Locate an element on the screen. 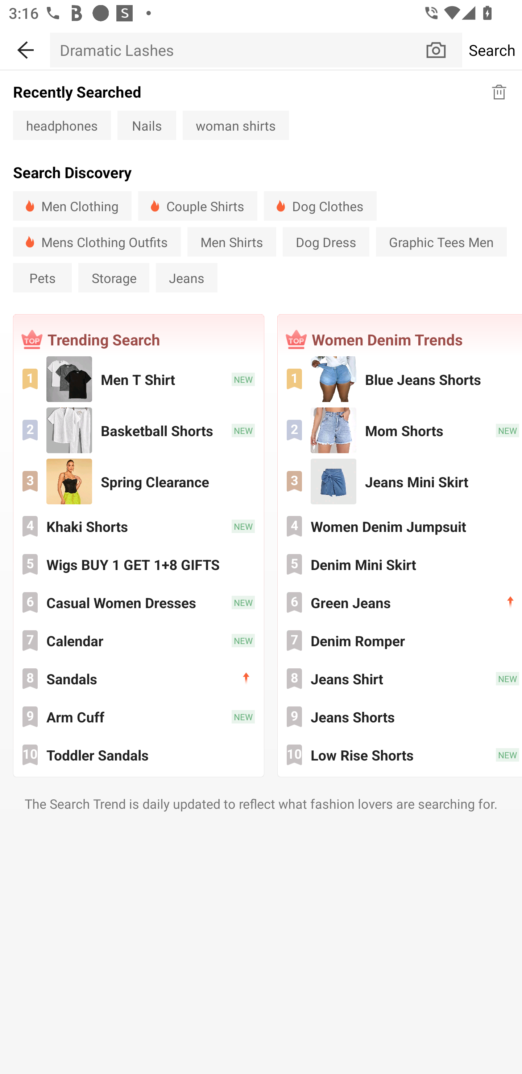  Calendar 7 Calendar NEW is located at coordinates (138, 640).